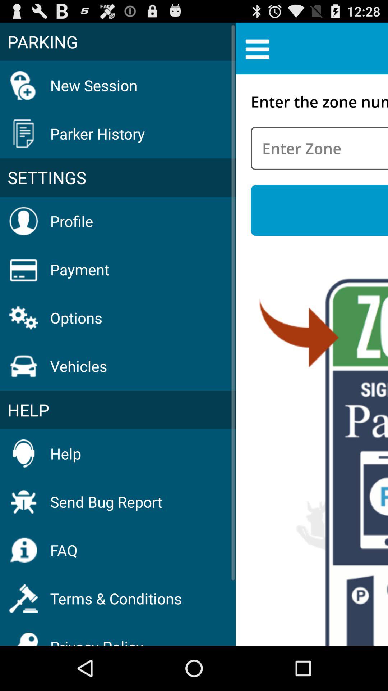 Image resolution: width=388 pixels, height=691 pixels. What do you see at coordinates (97, 133) in the screenshot?
I see `scroll to the parker history` at bounding box center [97, 133].